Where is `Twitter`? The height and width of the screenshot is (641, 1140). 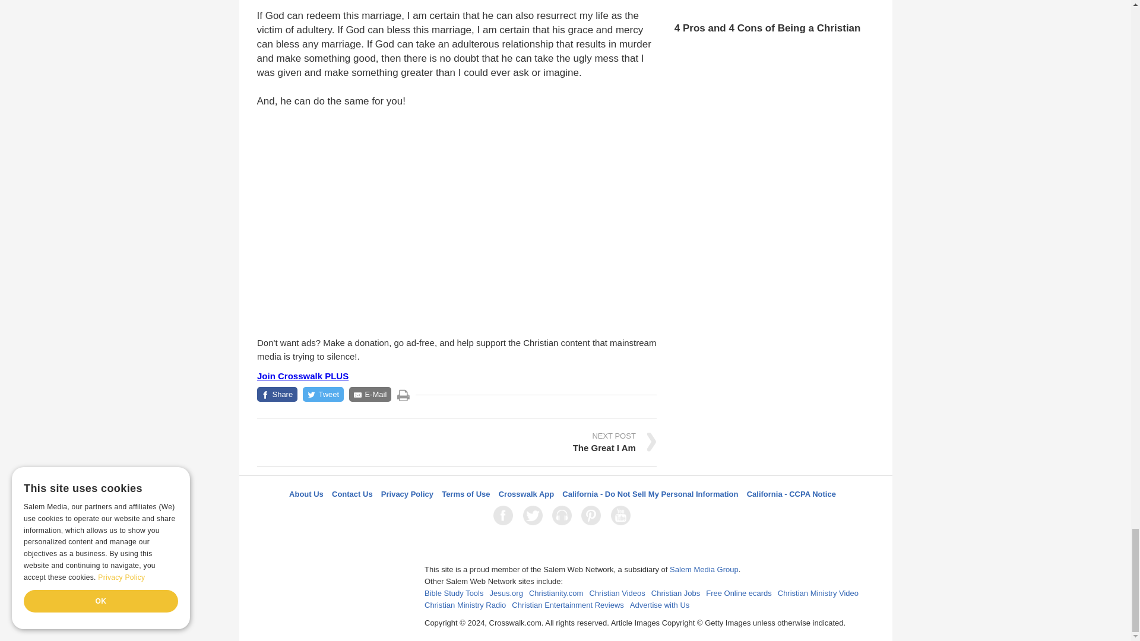 Twitter is located at coordinates (535, 515).